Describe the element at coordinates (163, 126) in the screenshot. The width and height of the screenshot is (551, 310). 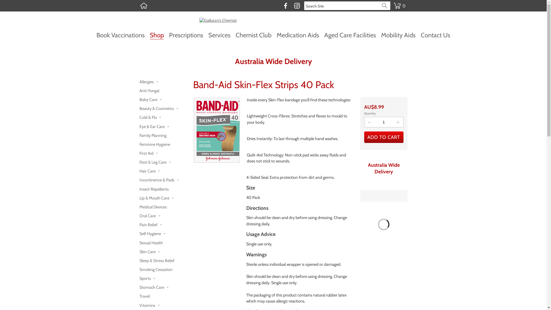
I see `Eye & Ear Care     ` at that location.